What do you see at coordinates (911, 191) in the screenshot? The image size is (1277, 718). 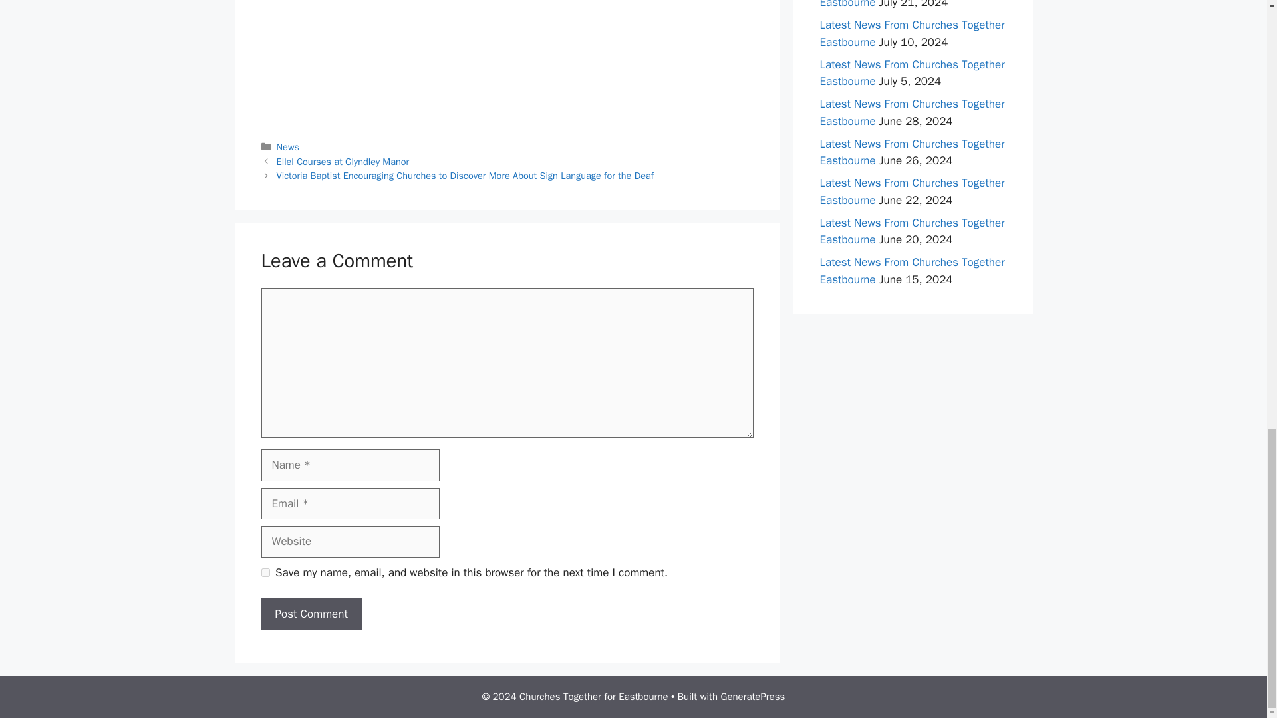 I see `Latest News From Churches Together Eastbourne` at bounding box center [911, 191].